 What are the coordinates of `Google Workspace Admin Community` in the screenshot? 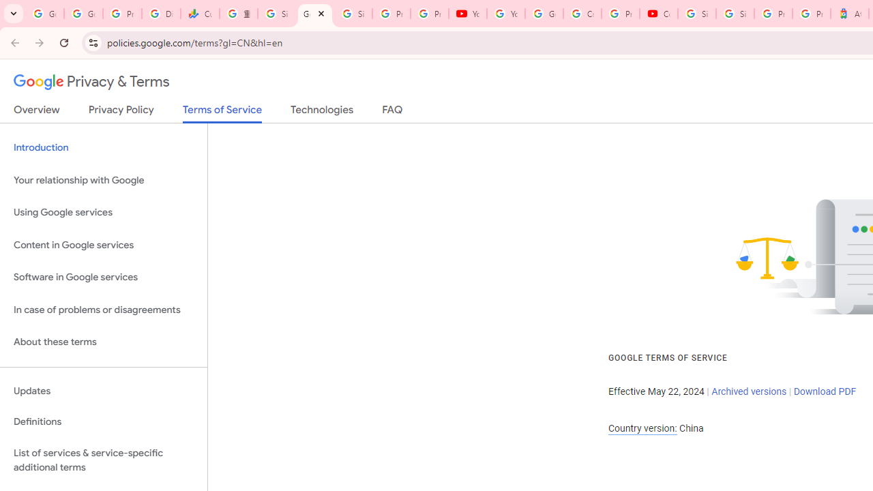 It's located at (44, 14).